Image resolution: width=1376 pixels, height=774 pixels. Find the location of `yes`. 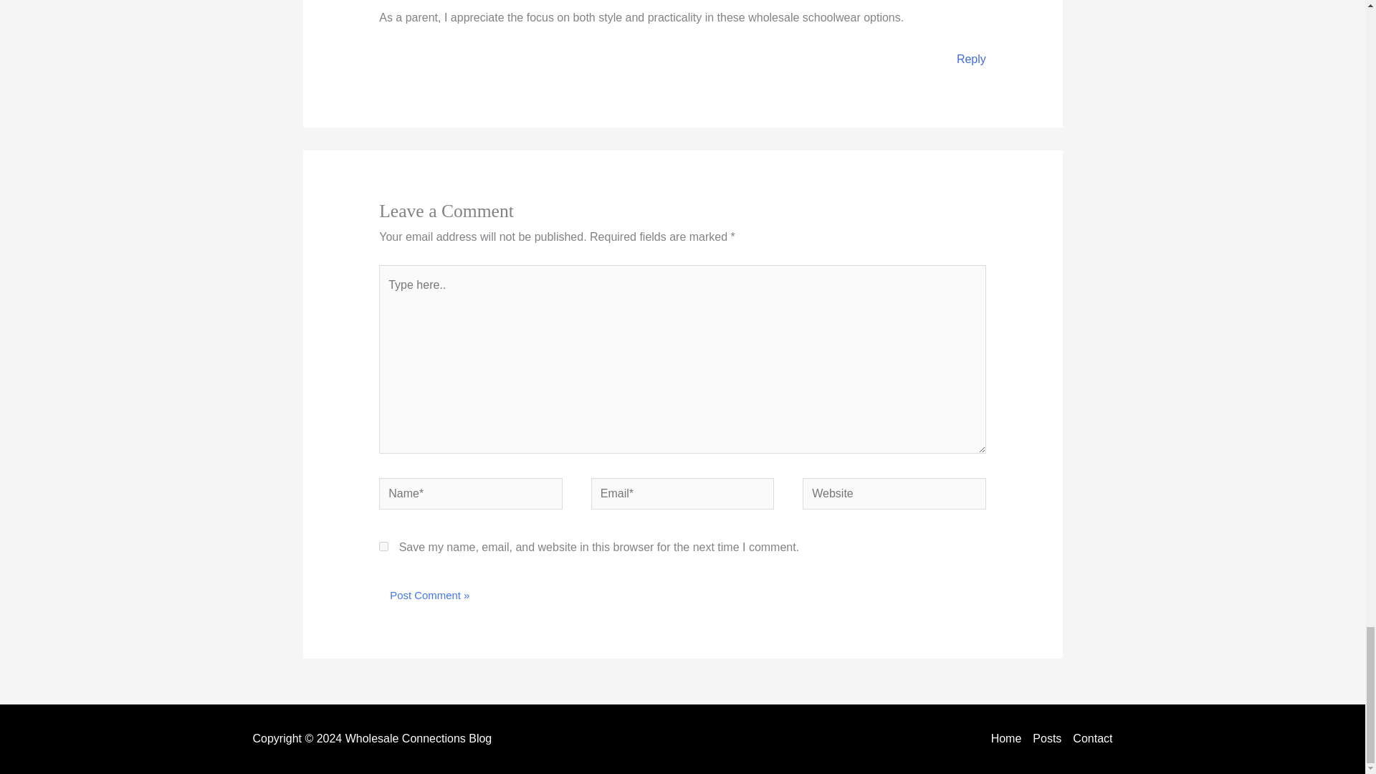

yes is located at coordinates (383, 546).